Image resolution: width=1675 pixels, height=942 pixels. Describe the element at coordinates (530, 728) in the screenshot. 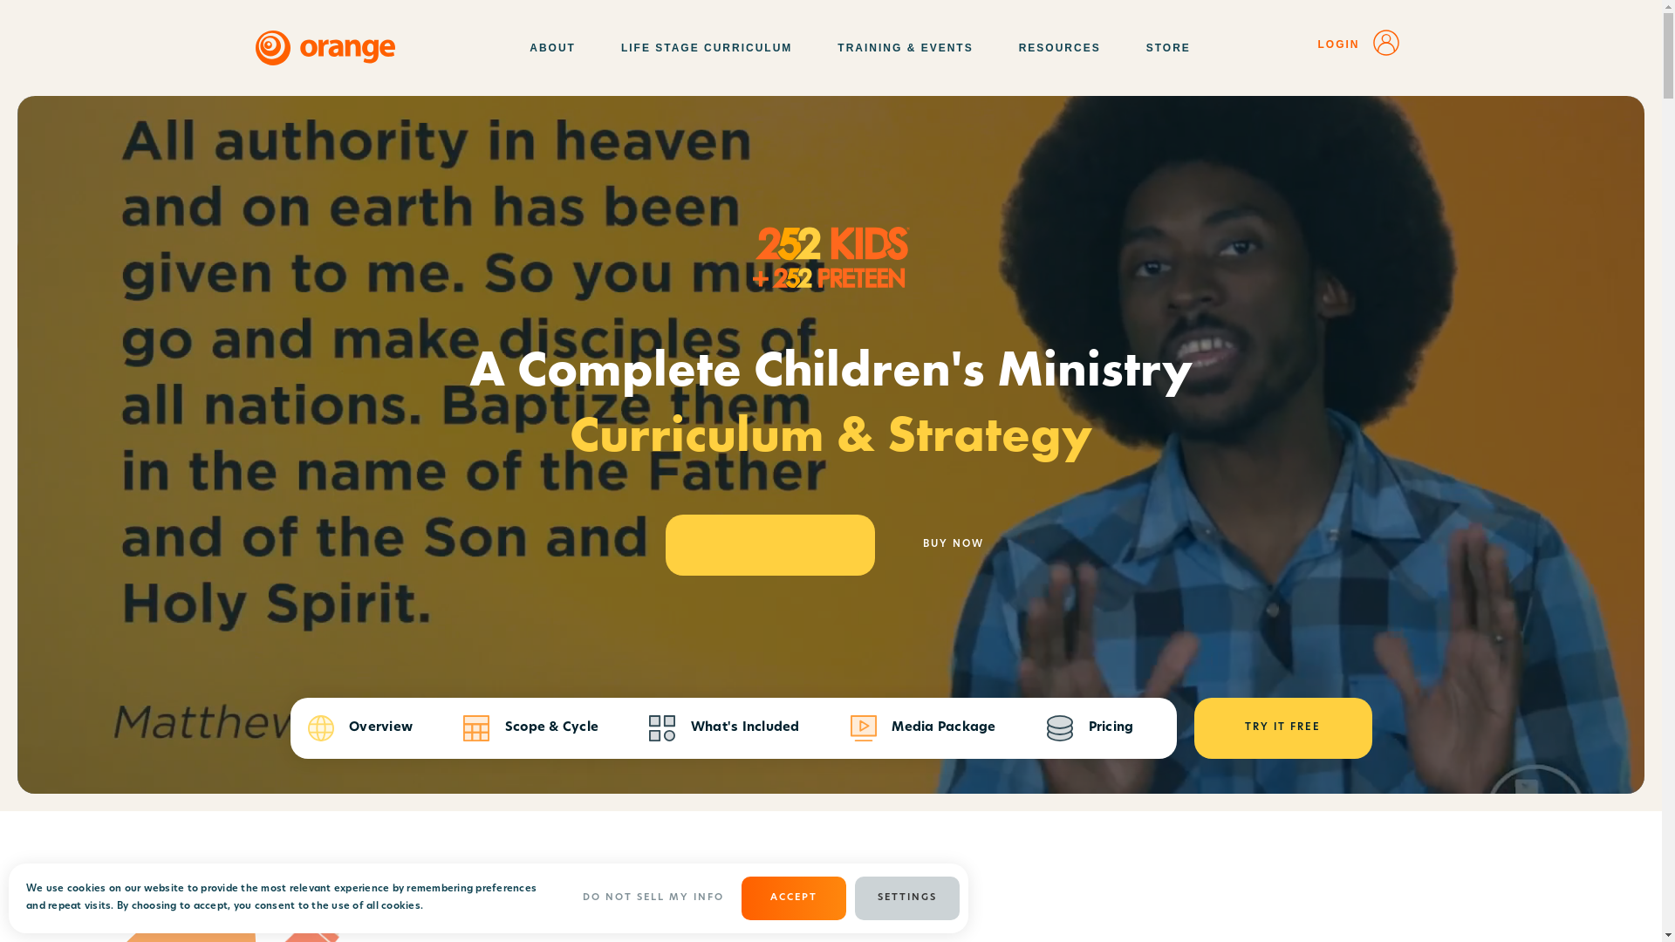

I see `Scope & Cycle` at that location.